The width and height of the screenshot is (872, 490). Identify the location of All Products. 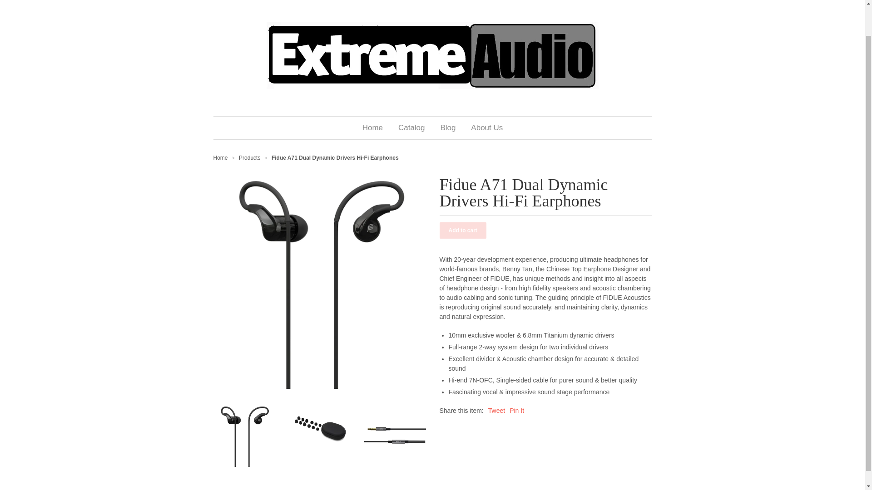
(249, 158).